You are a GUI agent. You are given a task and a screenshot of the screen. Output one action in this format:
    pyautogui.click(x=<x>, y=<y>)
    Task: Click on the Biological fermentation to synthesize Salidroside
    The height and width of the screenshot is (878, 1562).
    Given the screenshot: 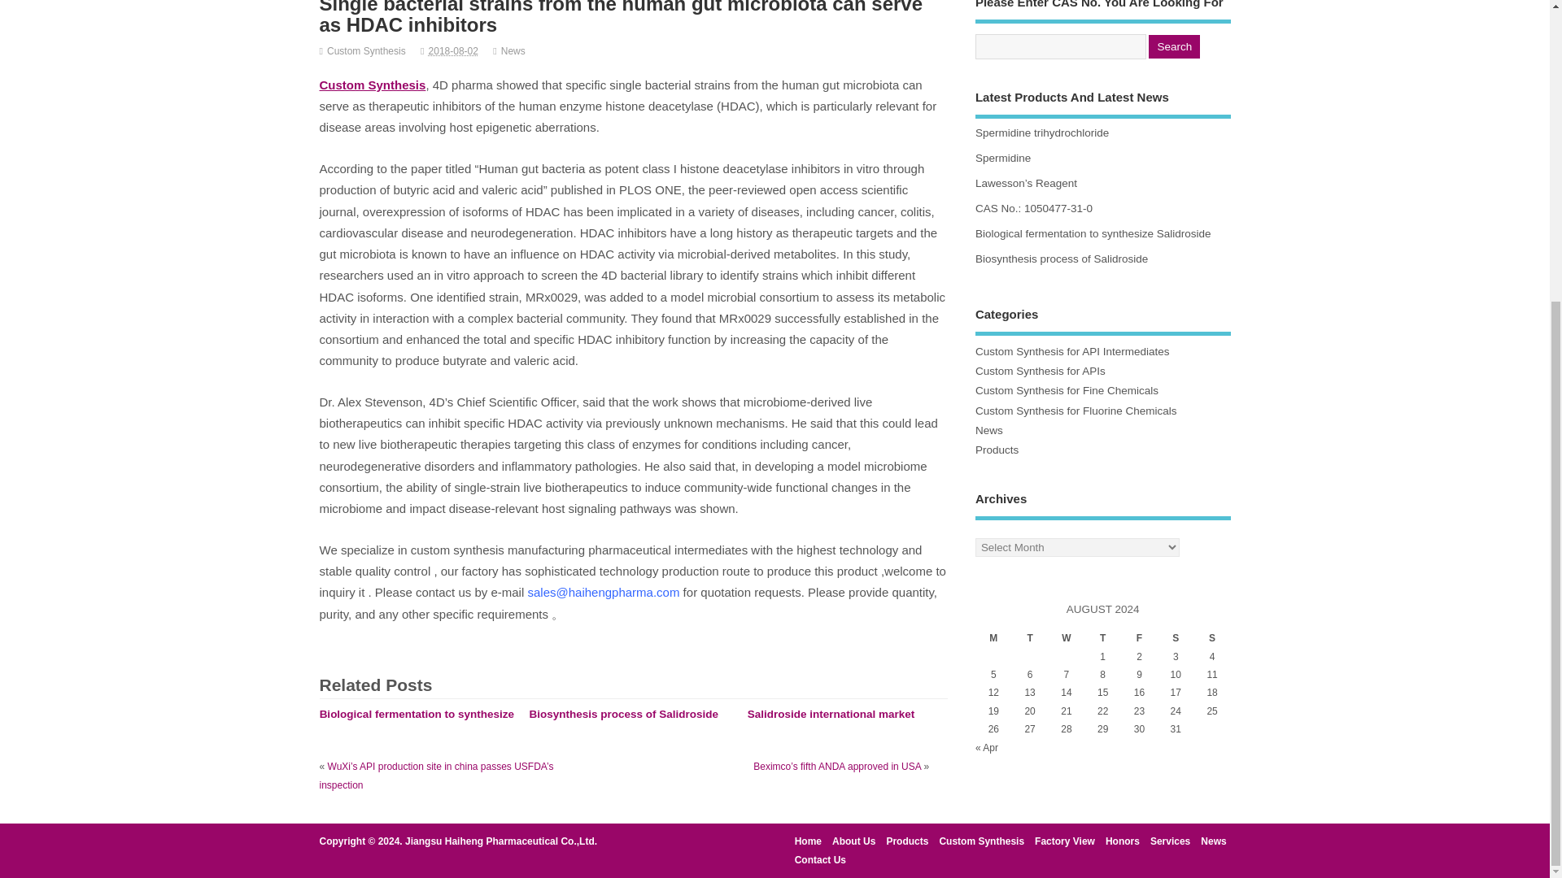 What is the action you would take?
    pyautogui.click(x=417, y=722)
    